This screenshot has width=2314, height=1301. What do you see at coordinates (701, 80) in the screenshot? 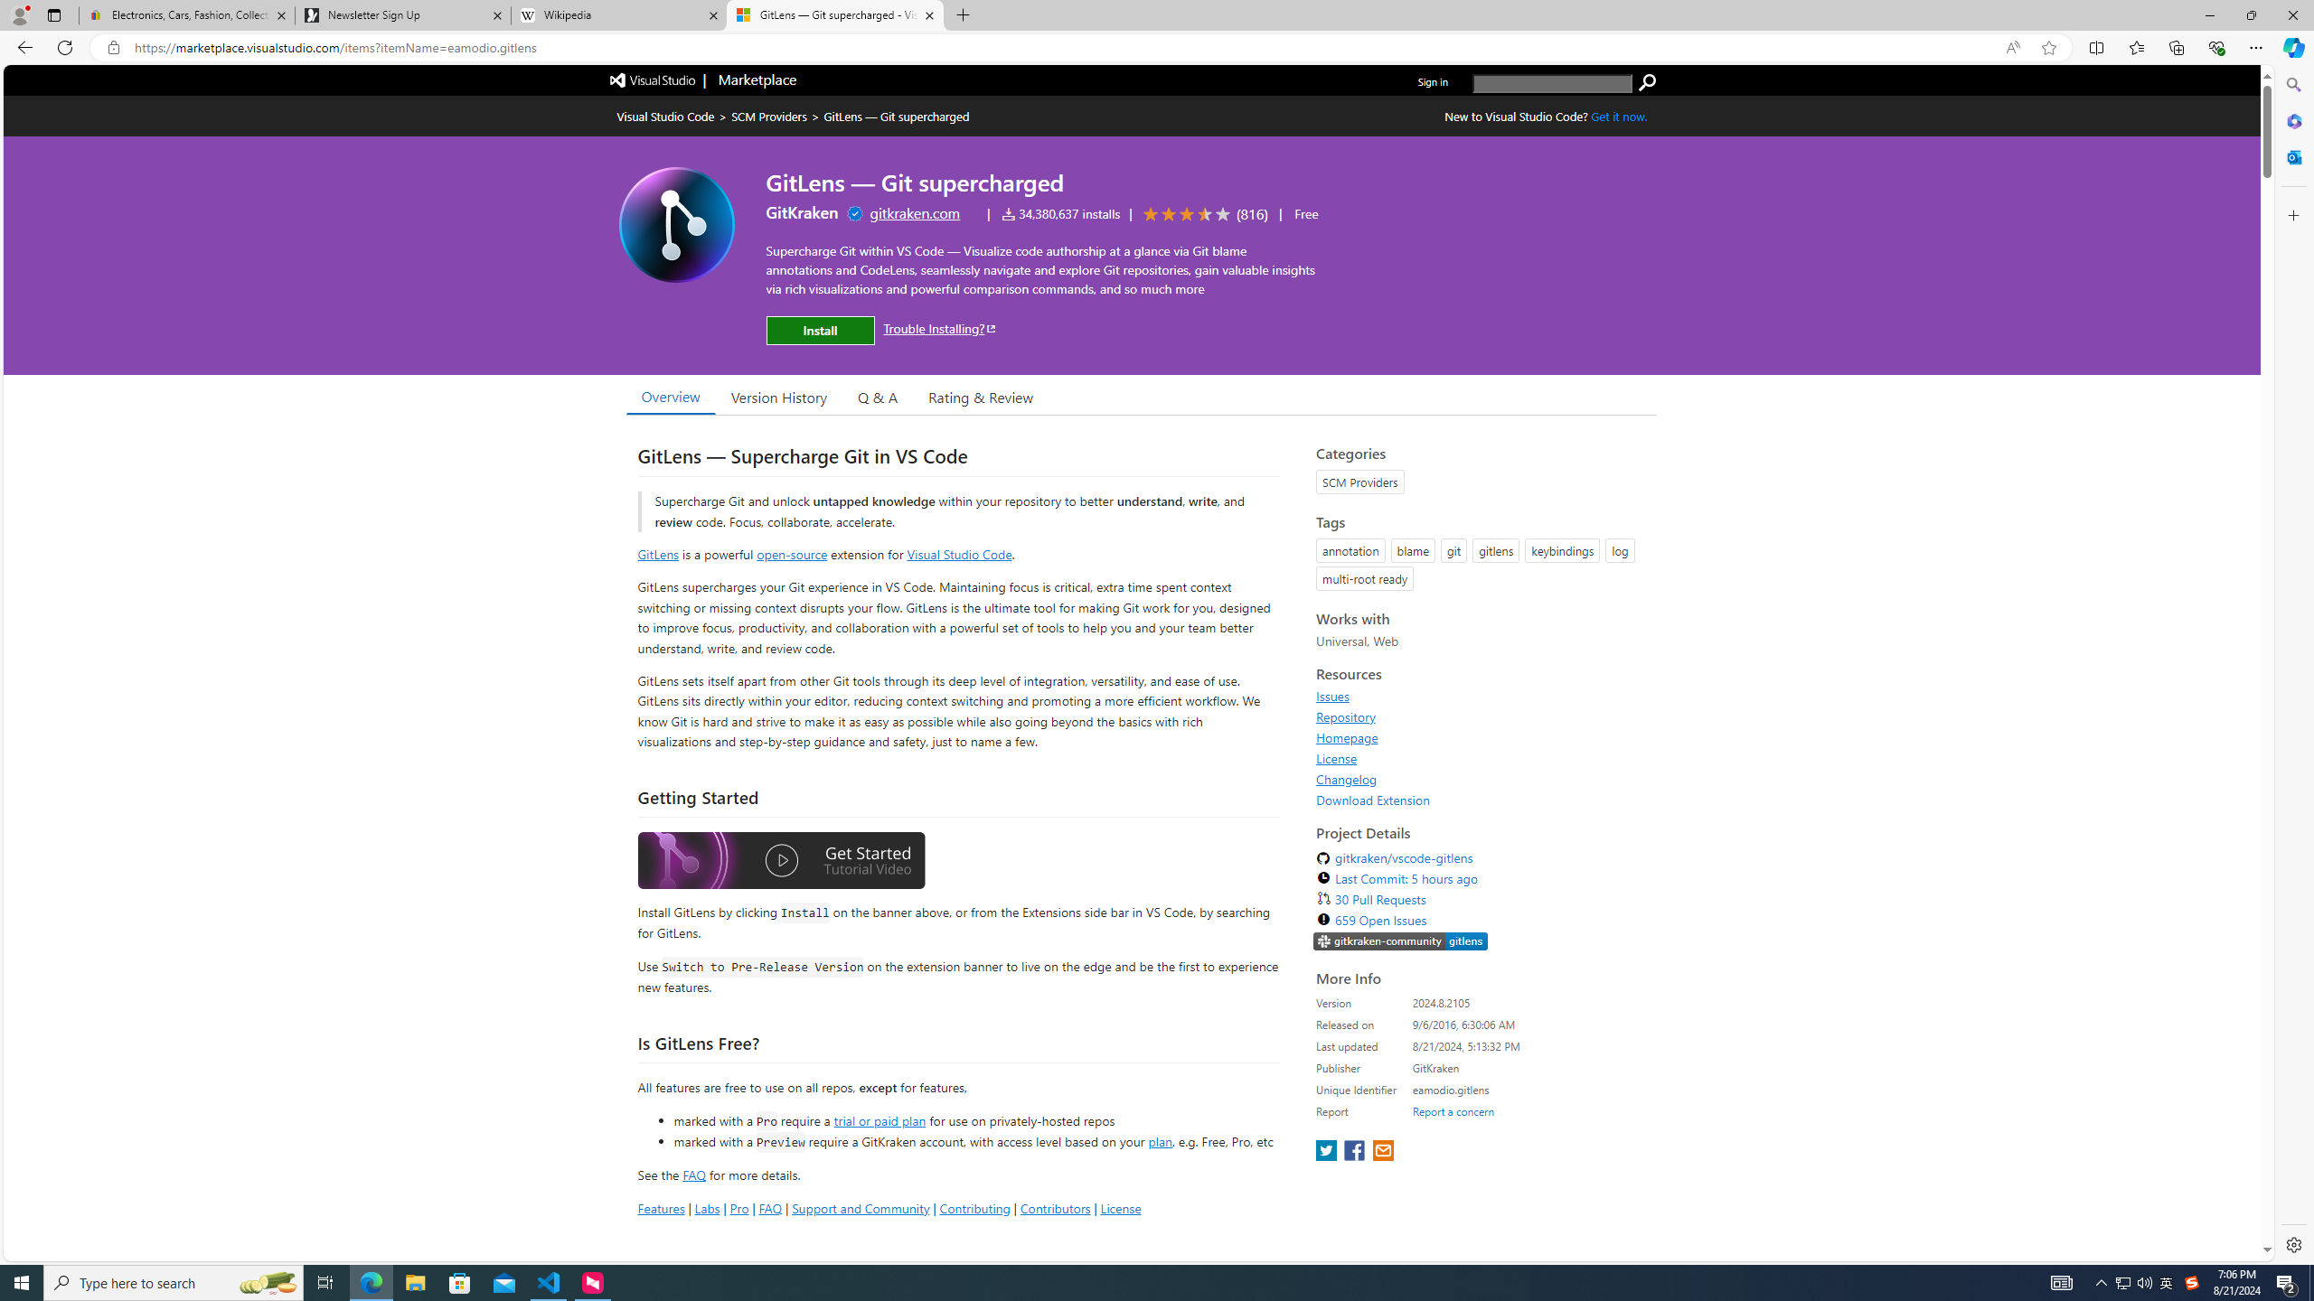
I see `Visual Studio logo Marketplace logo` at bounding box center [701, 80].